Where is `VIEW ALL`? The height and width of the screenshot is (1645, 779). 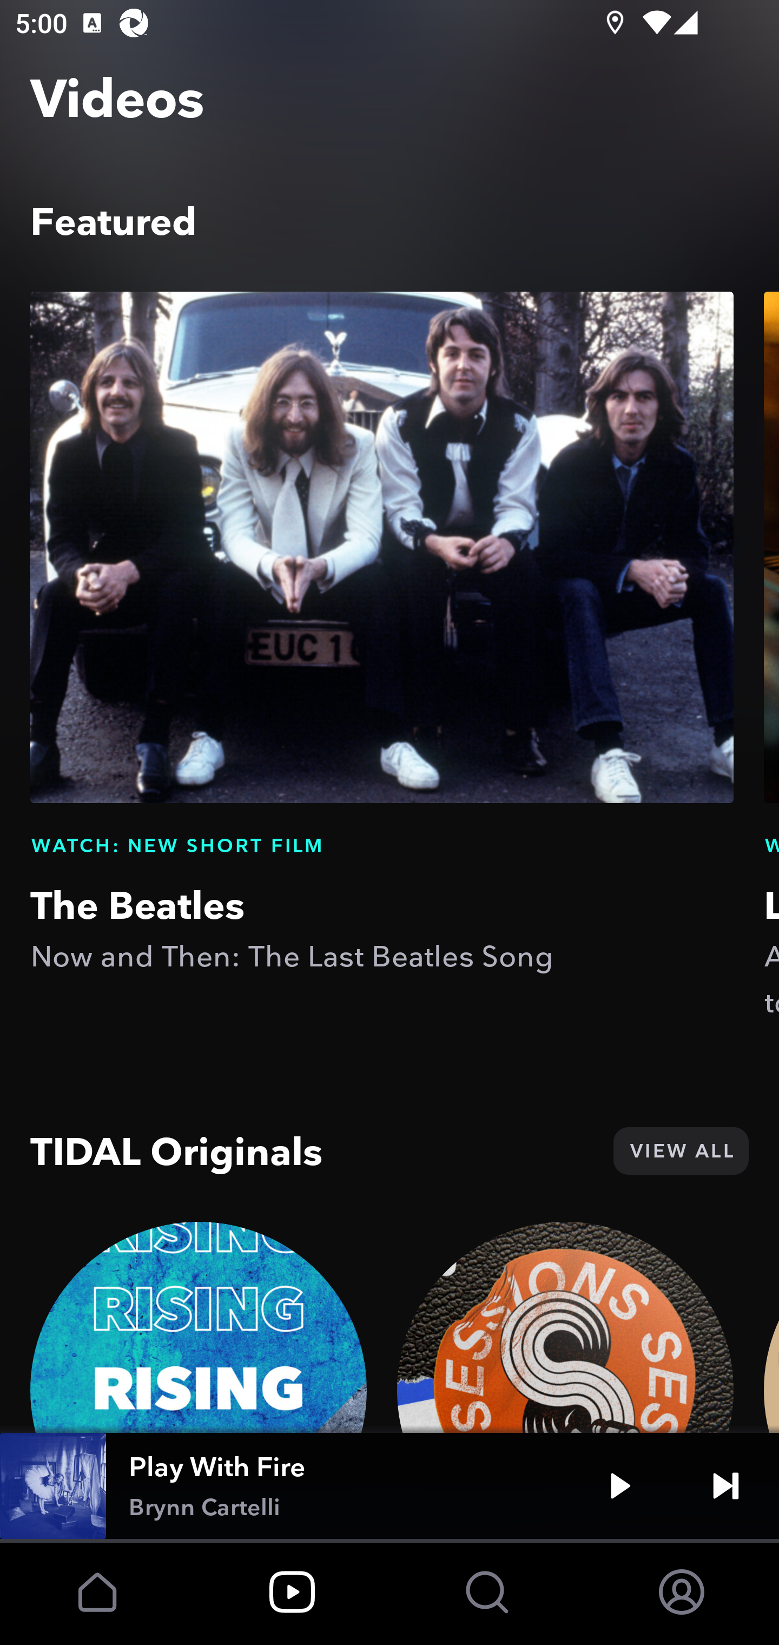
VIEW ALL is located at coordinates (681, 1150).